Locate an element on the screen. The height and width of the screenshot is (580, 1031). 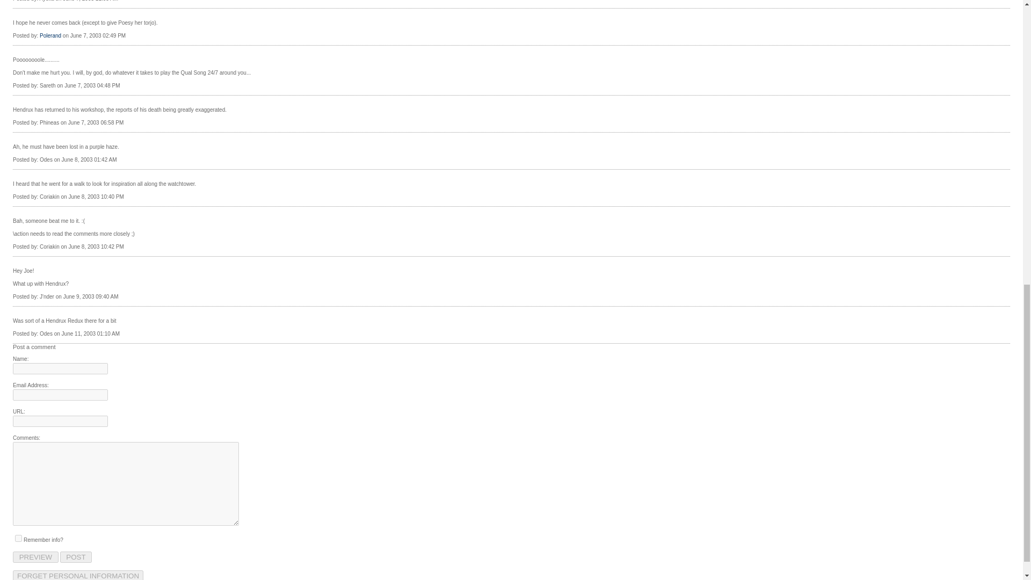
on is located at coordinates (18, 538).